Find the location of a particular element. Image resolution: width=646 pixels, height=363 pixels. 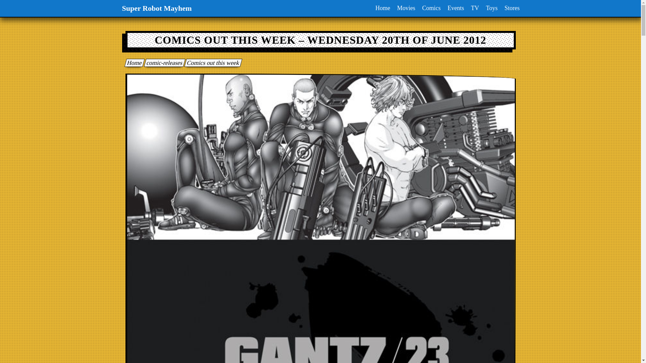

Super Robot Mayhem is located at coordinates (133, 63).